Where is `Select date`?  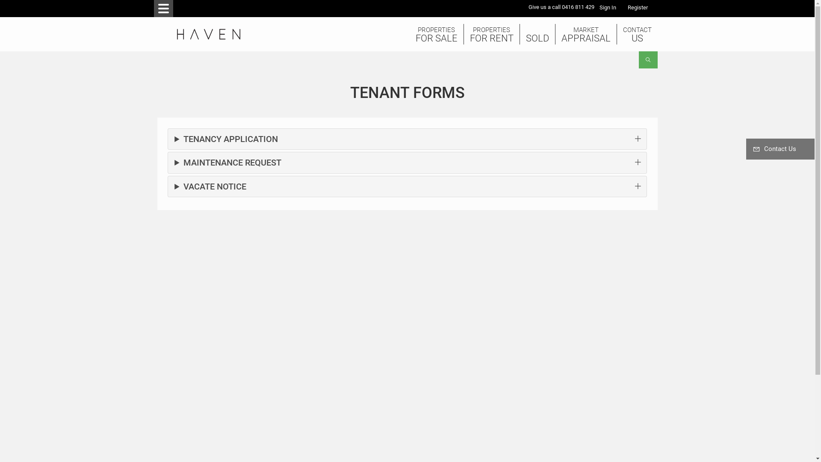 Select date is located at coordinates (393, 312).